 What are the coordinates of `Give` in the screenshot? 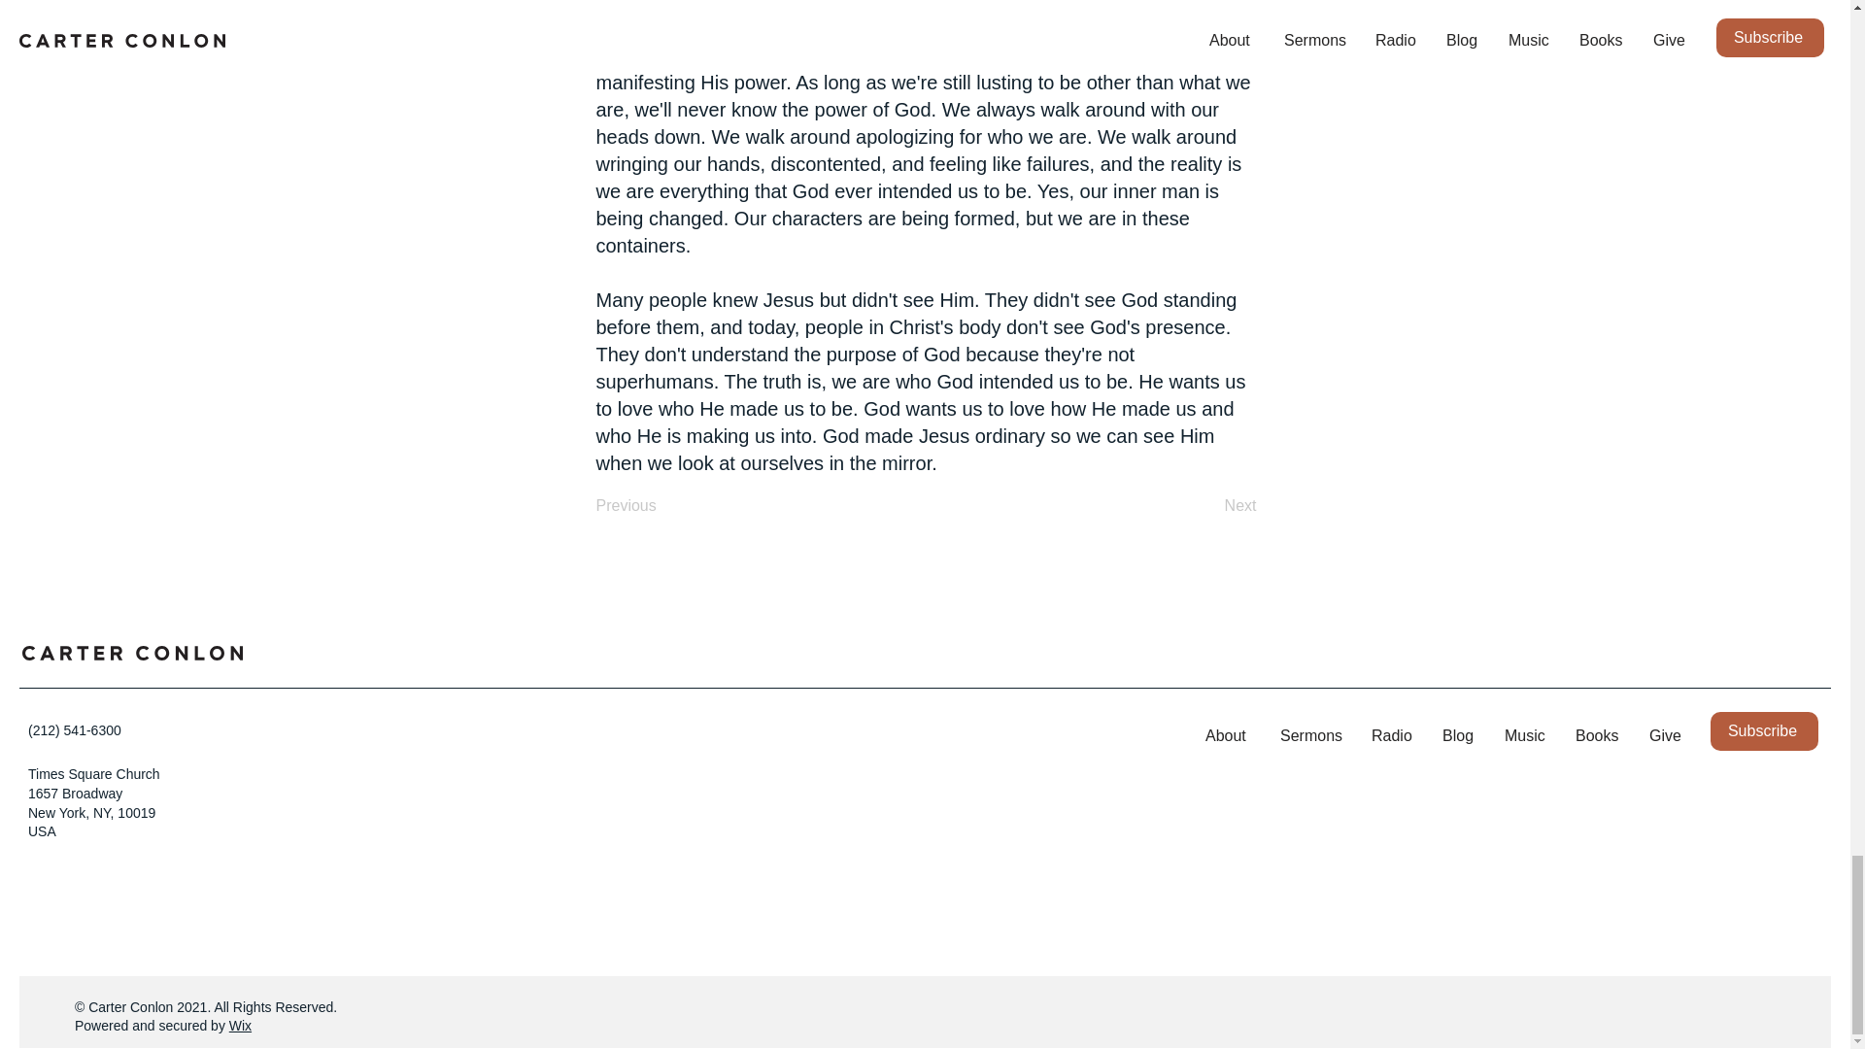 It's located at (1665, 736).